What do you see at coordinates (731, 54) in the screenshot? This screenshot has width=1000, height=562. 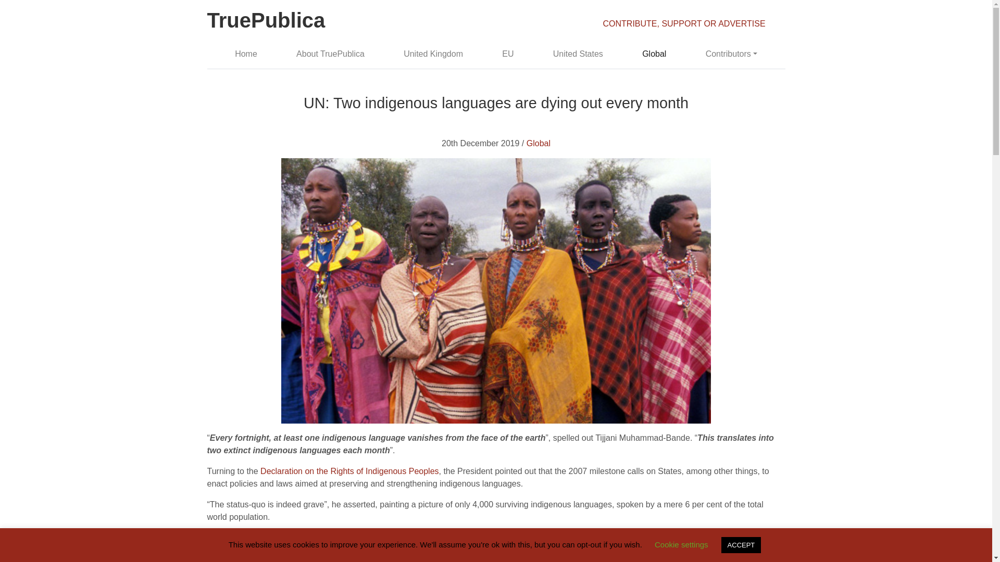 I see `Contributors` at bounding box center [731, 54].